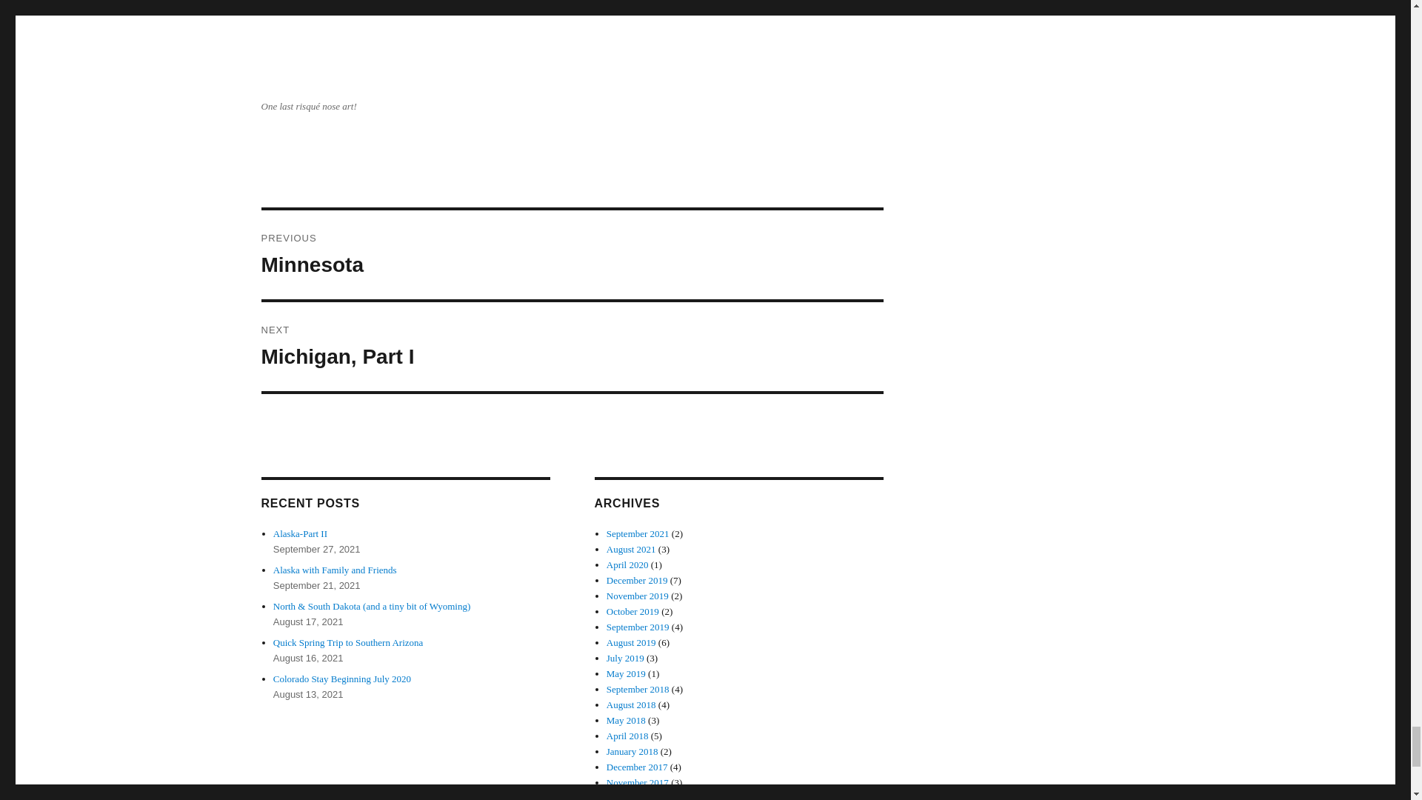  I want to click on April 2020, so click(632, 610).